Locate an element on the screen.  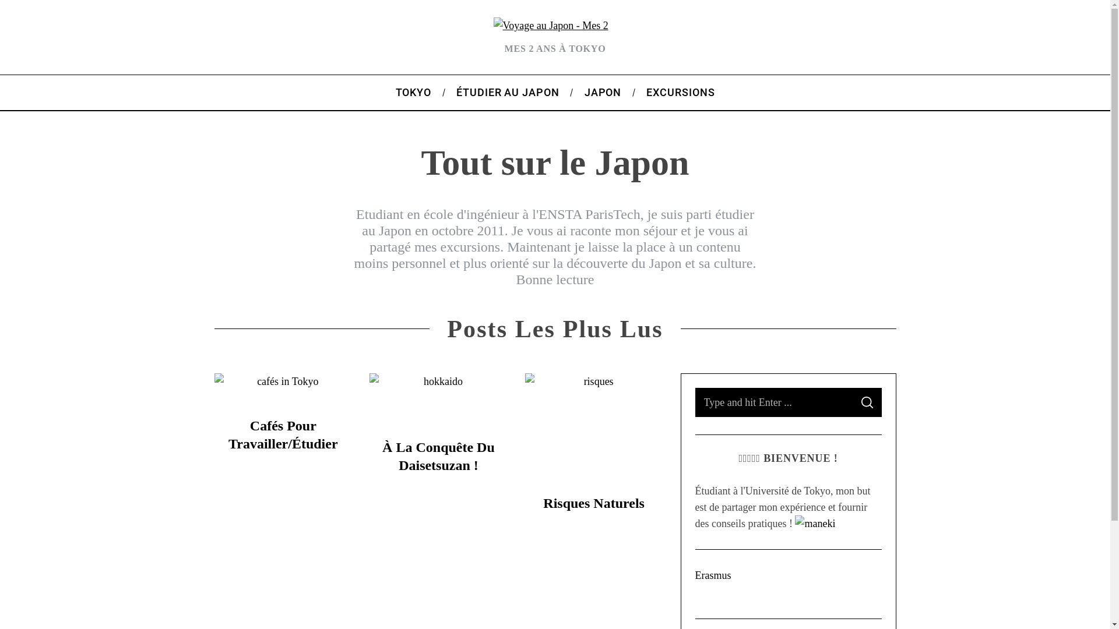
TOKYO is located at coordinates (414, 93).